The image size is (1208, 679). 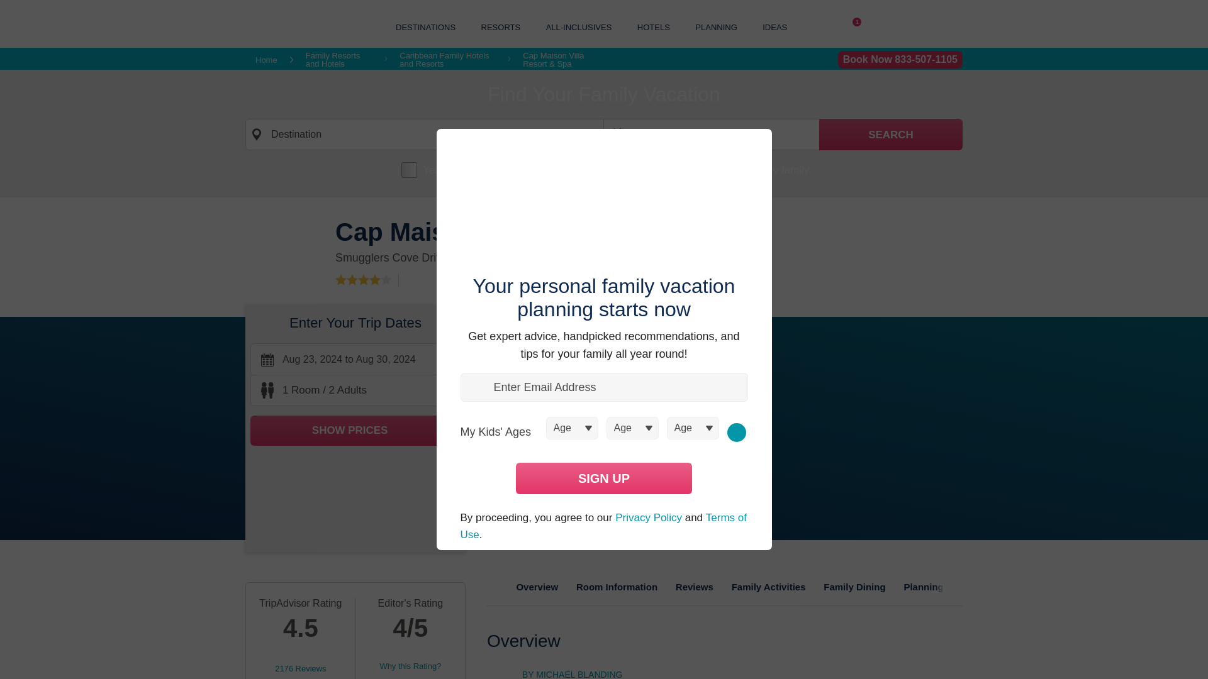 I want to click on HOTELS, so click(x=654, y=26).